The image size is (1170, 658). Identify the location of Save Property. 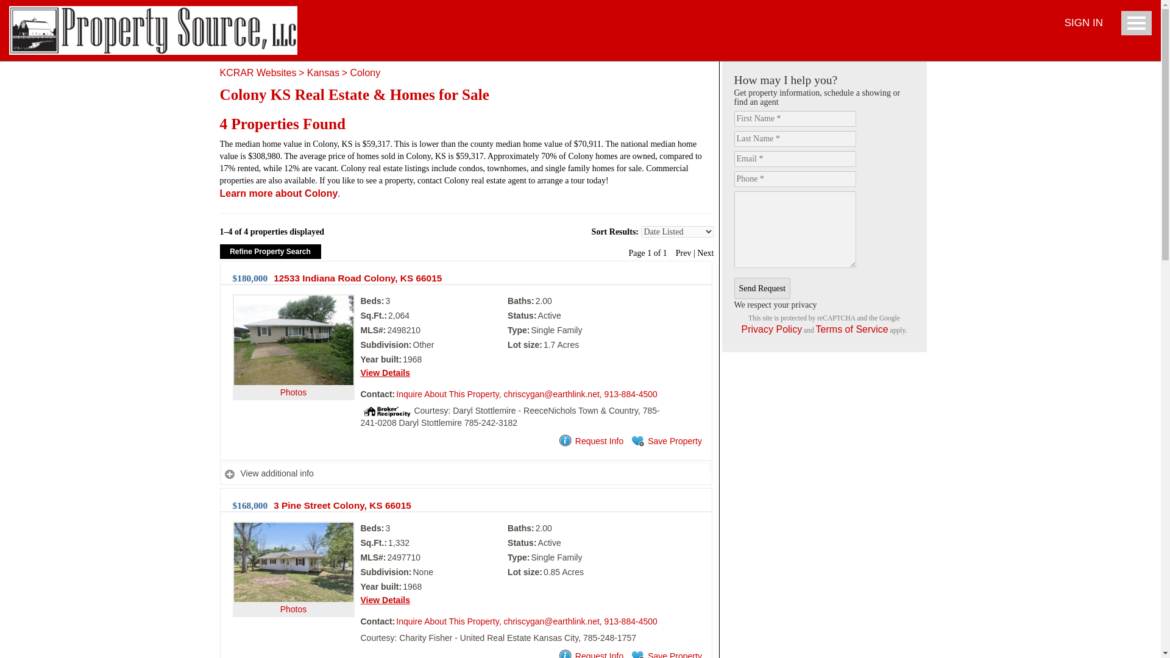
(665, 654).